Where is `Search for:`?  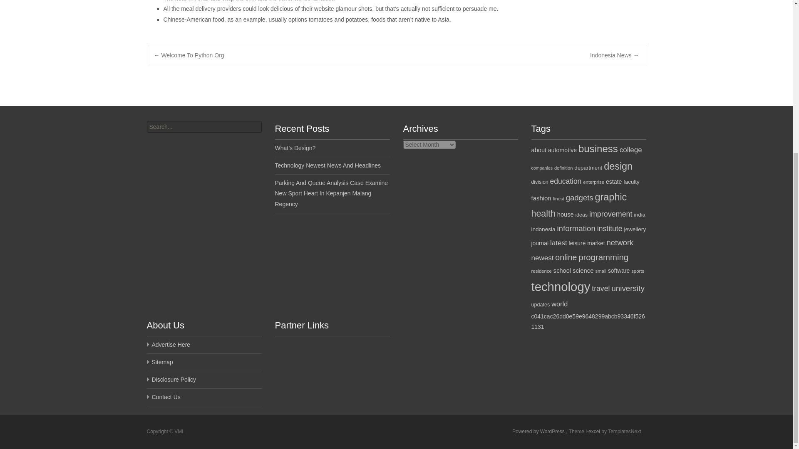
Search for: is located at coordinates (203, 126).